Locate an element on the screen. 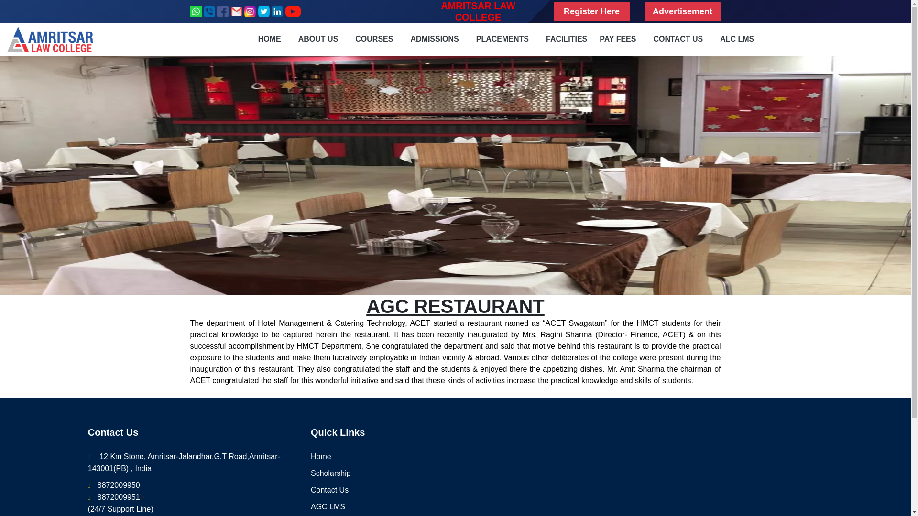 The height and width of the screenshot is (516, 918). COURSES is located at coordinates (374, 39).